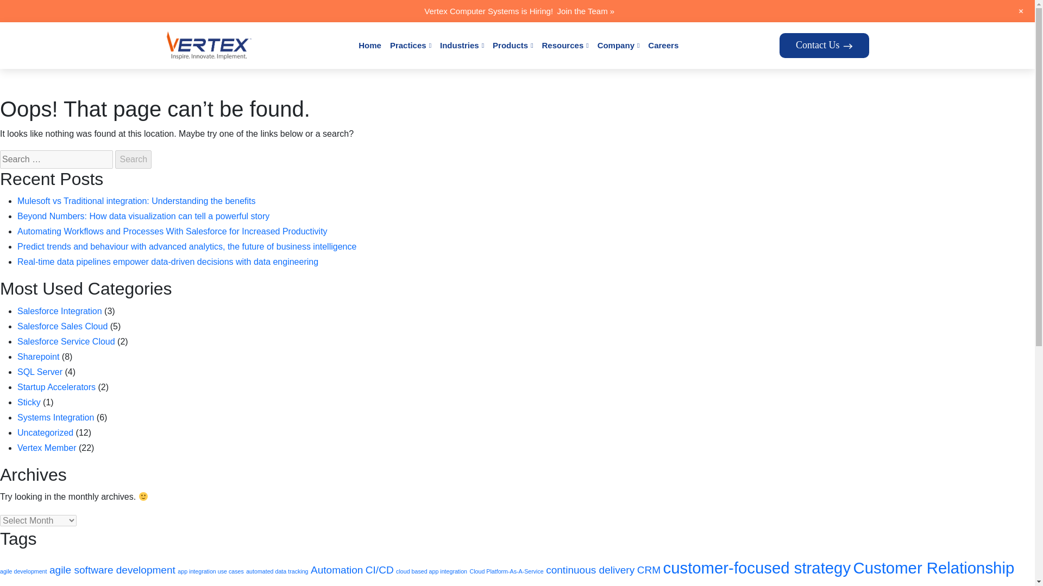 This screenshot has height=586, width=1043. What do you see at coordinates (60, 311) in the screenshot?
I see `Salesforce Integration` at bounding box center [60, 311].